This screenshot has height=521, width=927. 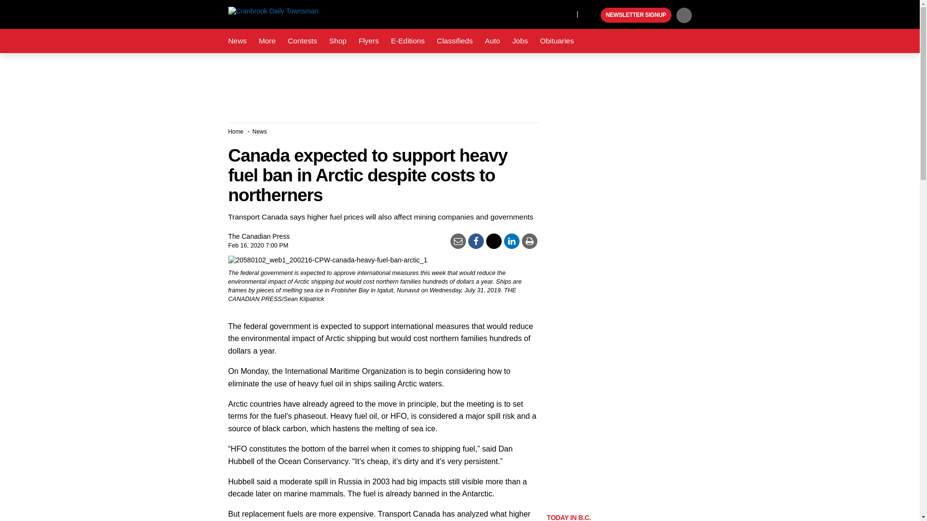 What do you see at coordinates (636, 15) in the screenshot?
I see `NEWSLETTER SIGNUP` at bounding box center [636, 15].